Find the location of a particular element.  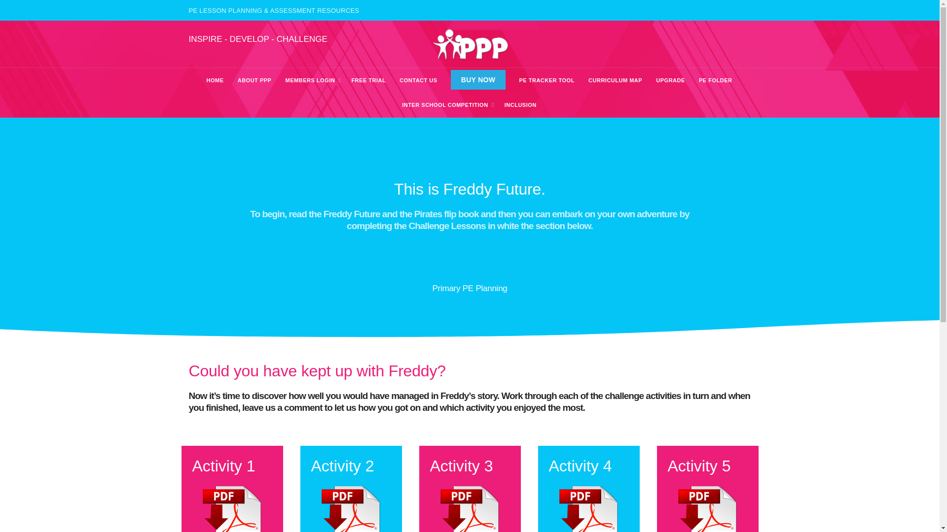

Click here to download PDF is located at coordinates (350, 508).